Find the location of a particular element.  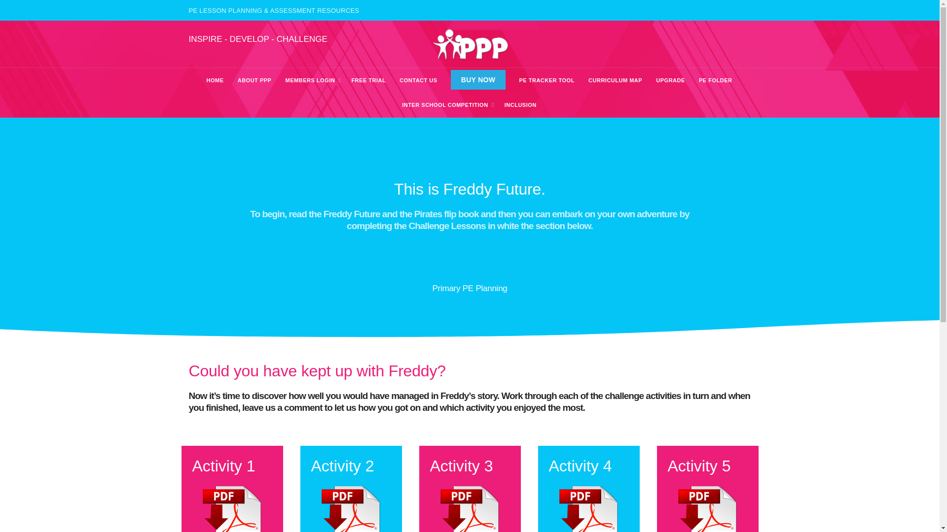

Click here to download PDF is located at coordinates (350, 508).